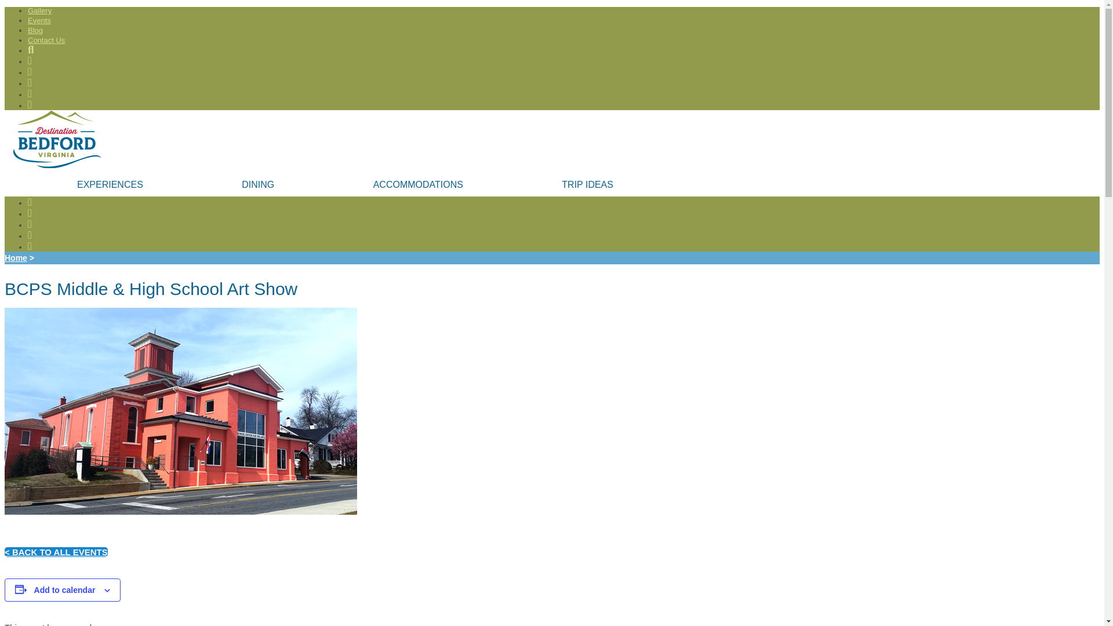 The height and width of the screenshot is (626, 1113). Describe the element at coordinates (35, 30) in the screenshot. I see `Blog` at that location.